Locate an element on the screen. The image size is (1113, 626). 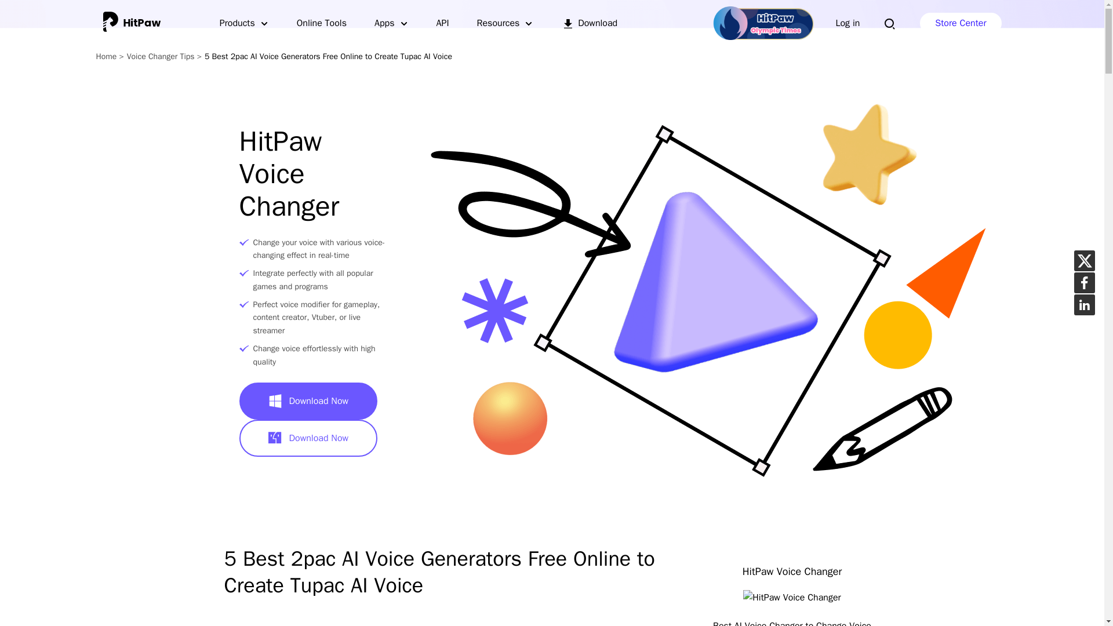
Log in is located at coordinates (848, 23).